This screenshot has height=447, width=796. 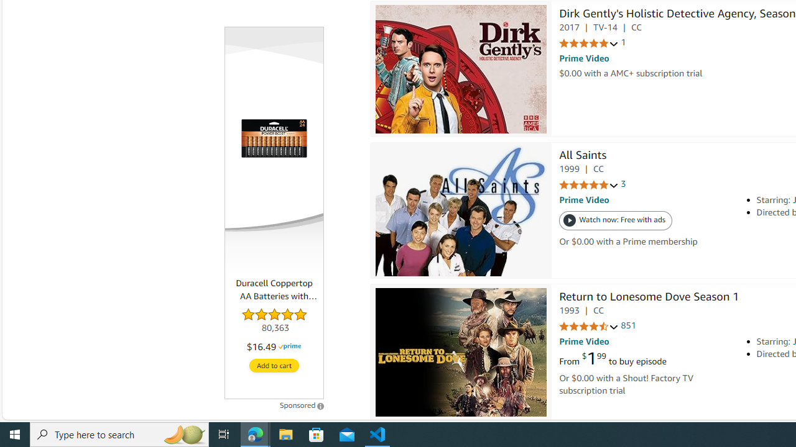 I want to click on 1, so click(x=623, y=43).